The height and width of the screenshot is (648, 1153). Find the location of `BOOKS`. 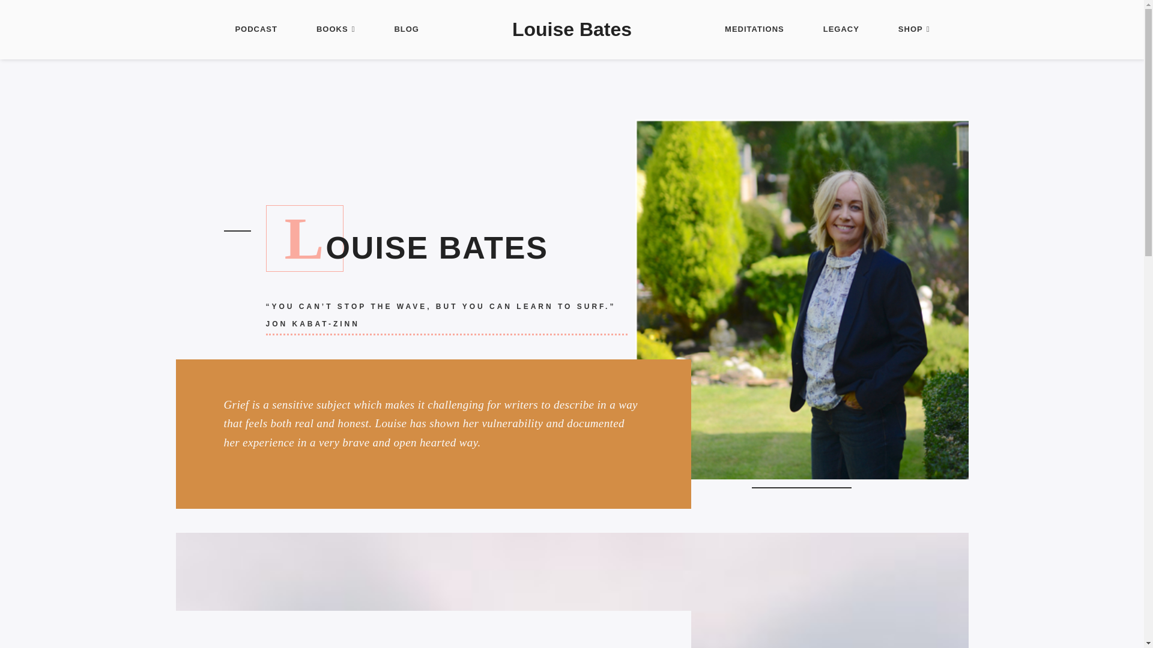

BOOKS is located at coordinates (335, 30).